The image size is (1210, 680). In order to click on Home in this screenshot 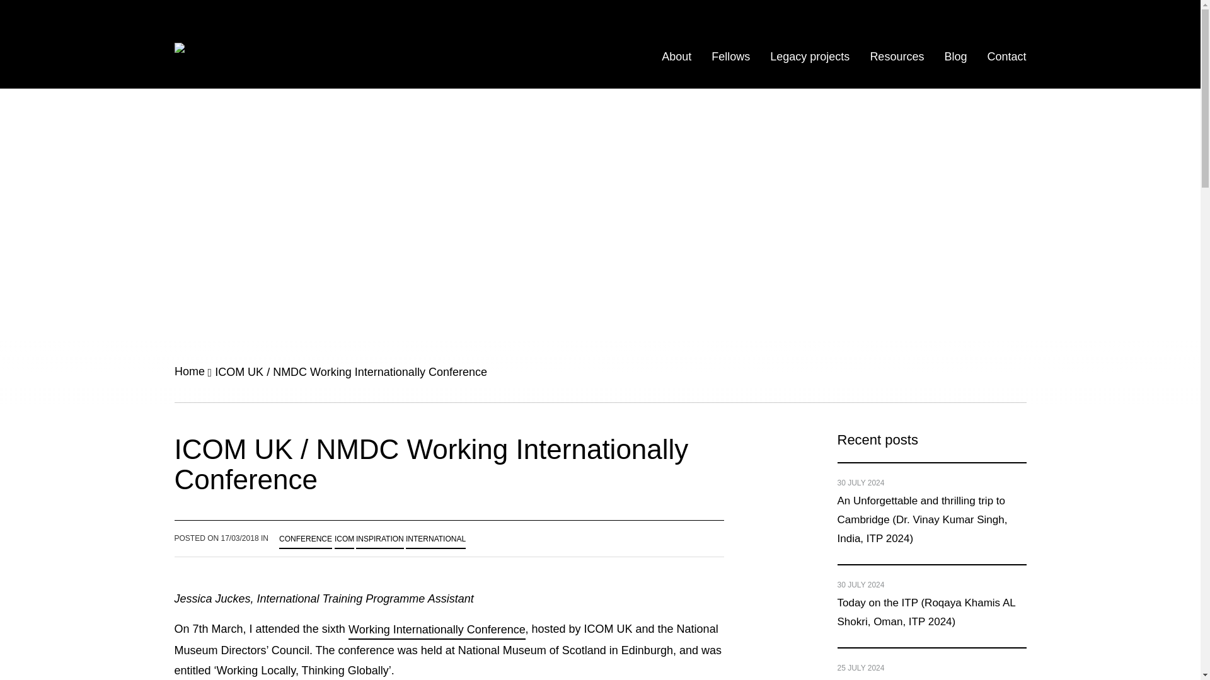, I will do `click(189, 371)`.